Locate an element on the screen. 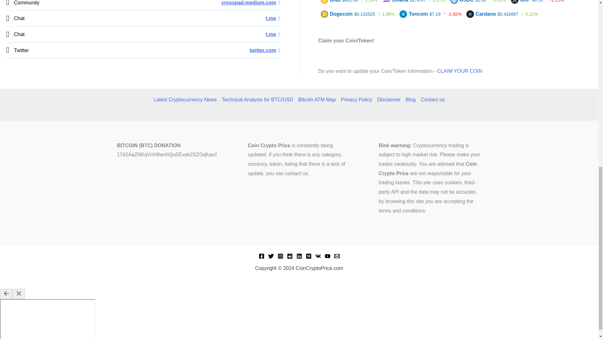 The width and height of the screenshot is (603, 339). Community is located at coordinates (251, 3).